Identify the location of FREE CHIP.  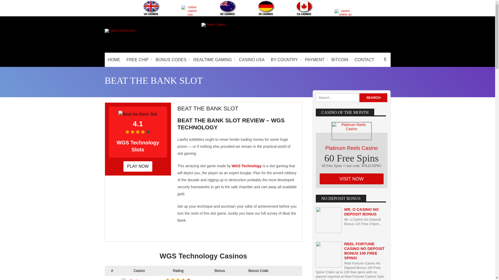
(138, 60).